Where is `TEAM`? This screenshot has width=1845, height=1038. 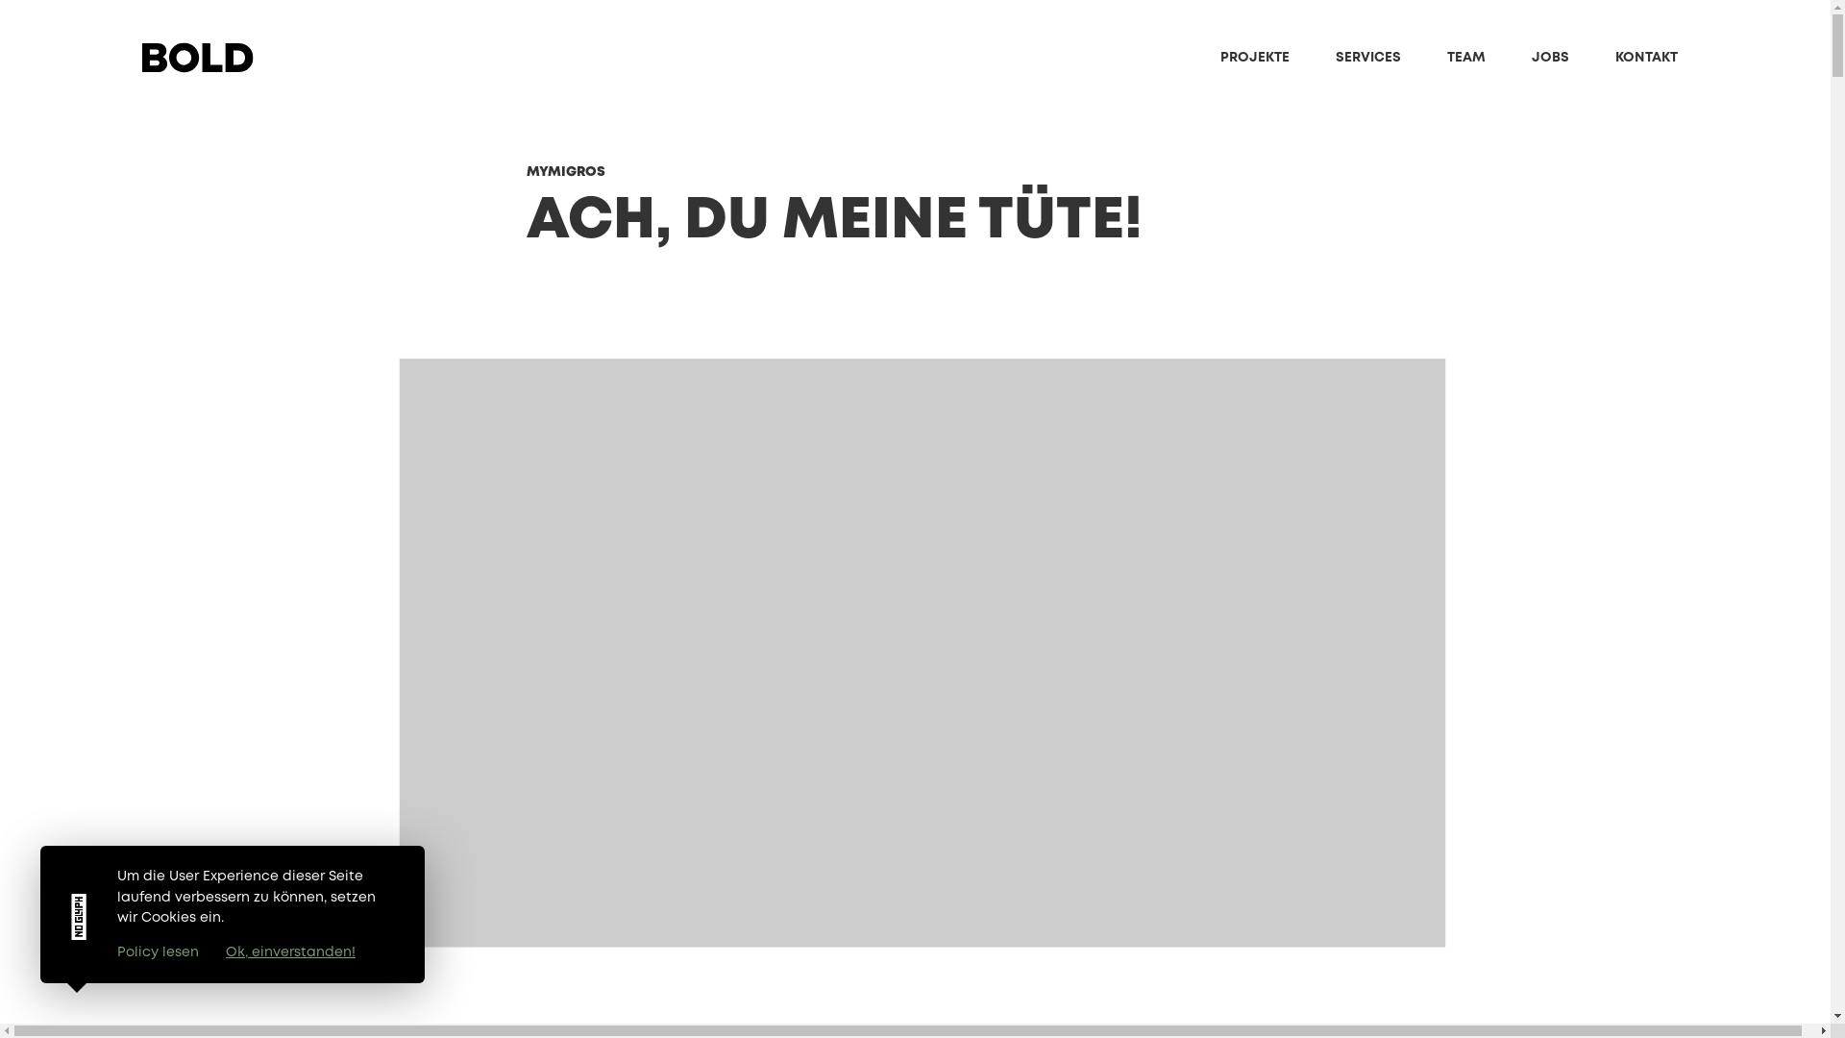
TEAM is located at coordinates (1466, 58).